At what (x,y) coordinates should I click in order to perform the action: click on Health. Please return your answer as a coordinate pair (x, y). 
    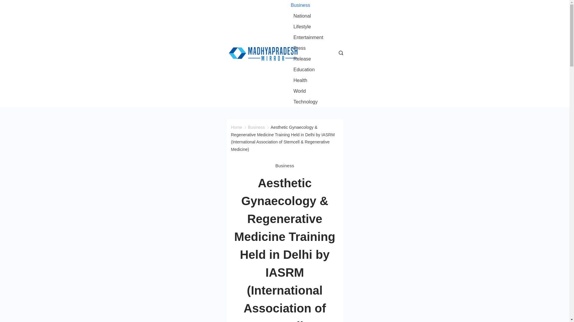
    Looking at the image, I should click on (300, 80).